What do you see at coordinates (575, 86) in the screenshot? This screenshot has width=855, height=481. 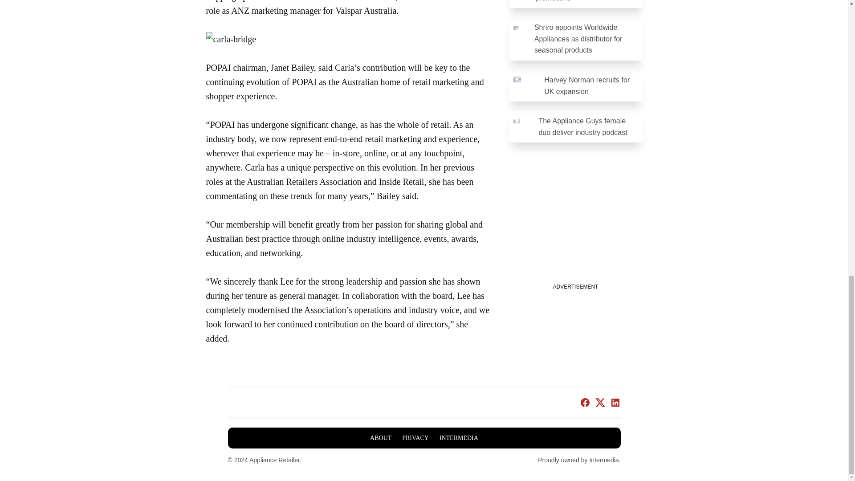 I see `Harvey Norman recruits for UK expansion` at bounding box center [575, 86].